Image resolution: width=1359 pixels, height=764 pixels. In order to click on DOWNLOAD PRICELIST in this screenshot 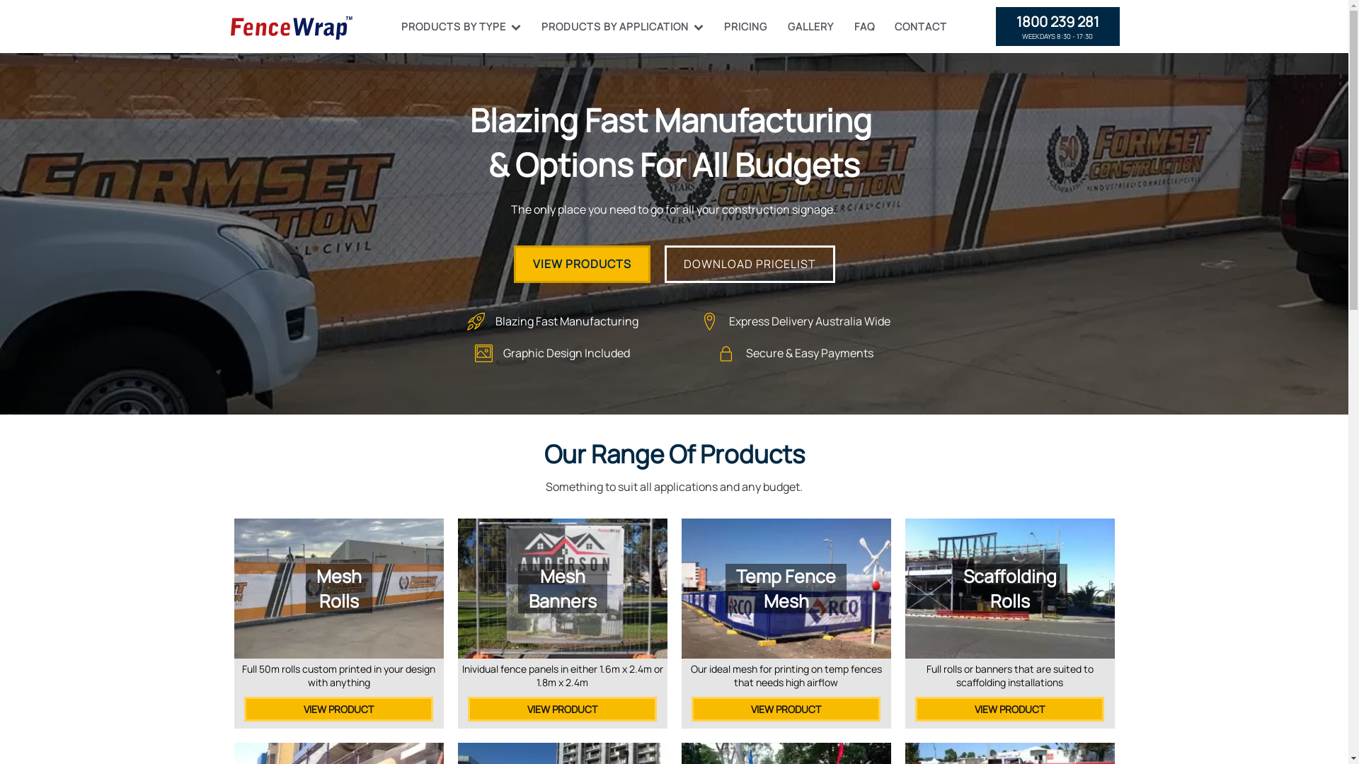, I will do `click(749, 264)`.